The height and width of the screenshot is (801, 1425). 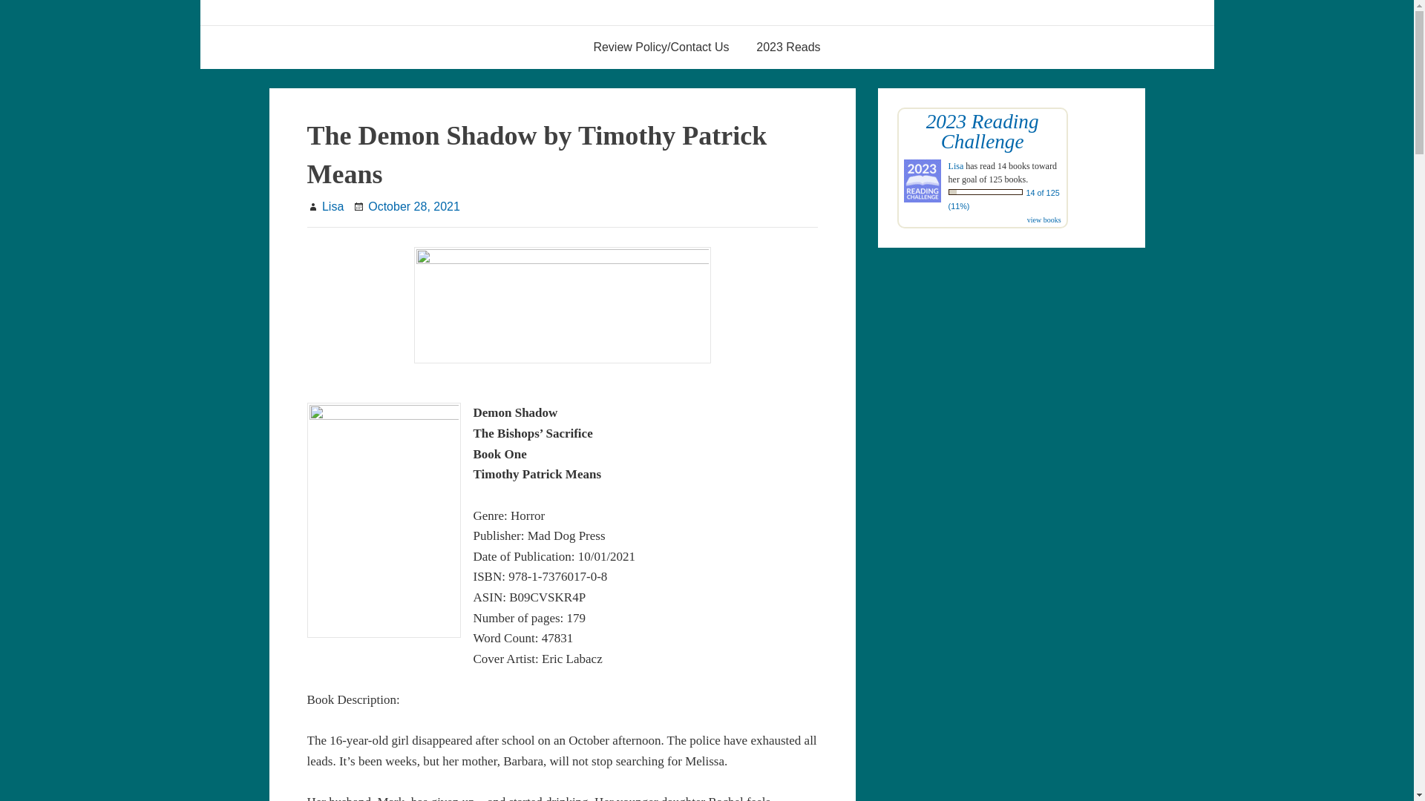 What do you see at coordinates (788, 47) in the screenshot?
I see `2023 Reads` at bounding box center [788, 47].